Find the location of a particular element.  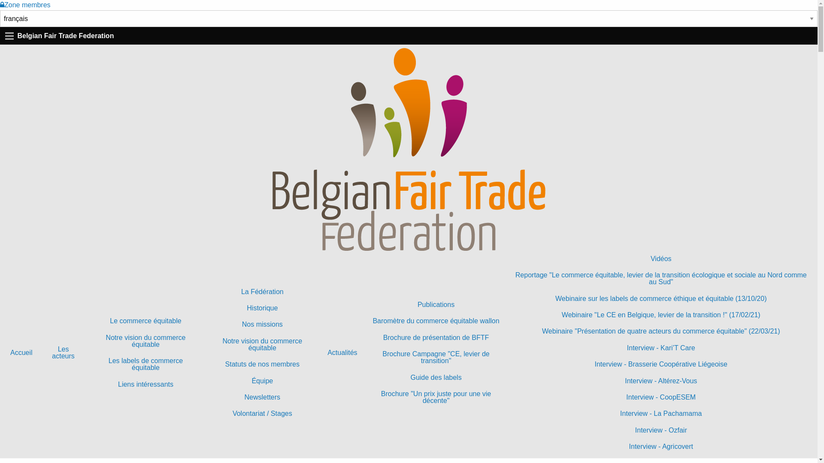

Nos missions is located at coordinates (262, 325).